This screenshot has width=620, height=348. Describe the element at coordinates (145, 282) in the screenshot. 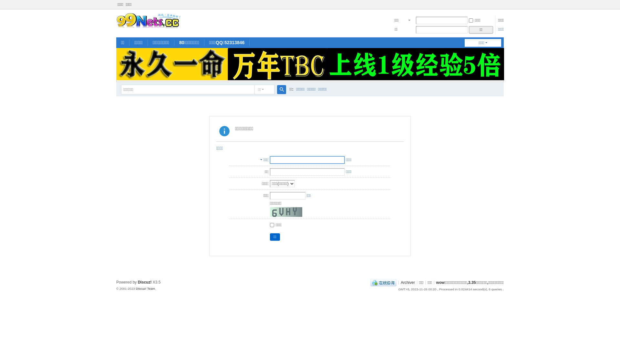

I see `Discuz!` at that location.